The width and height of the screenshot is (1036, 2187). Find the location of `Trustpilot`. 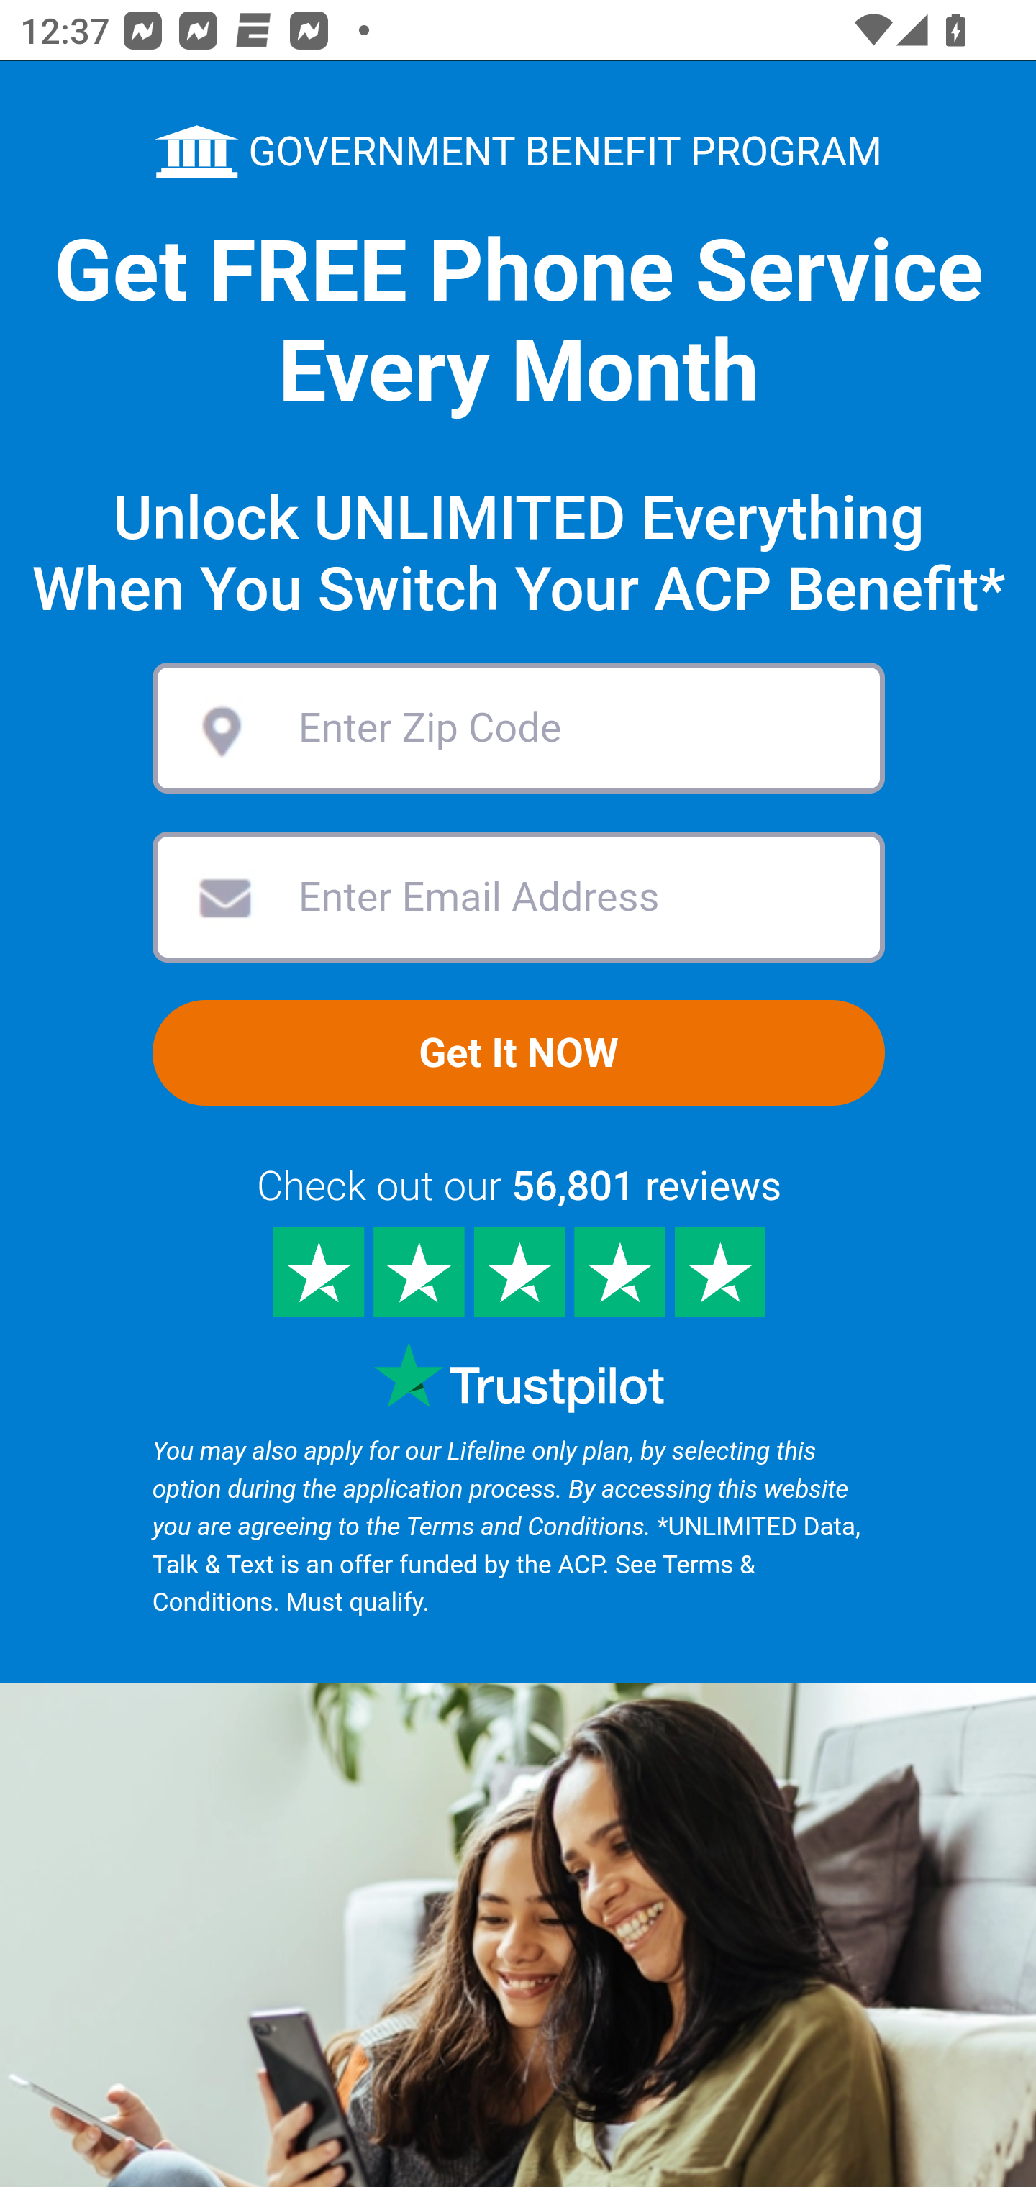

Trustpilot is located at coordinates (519, 1378).